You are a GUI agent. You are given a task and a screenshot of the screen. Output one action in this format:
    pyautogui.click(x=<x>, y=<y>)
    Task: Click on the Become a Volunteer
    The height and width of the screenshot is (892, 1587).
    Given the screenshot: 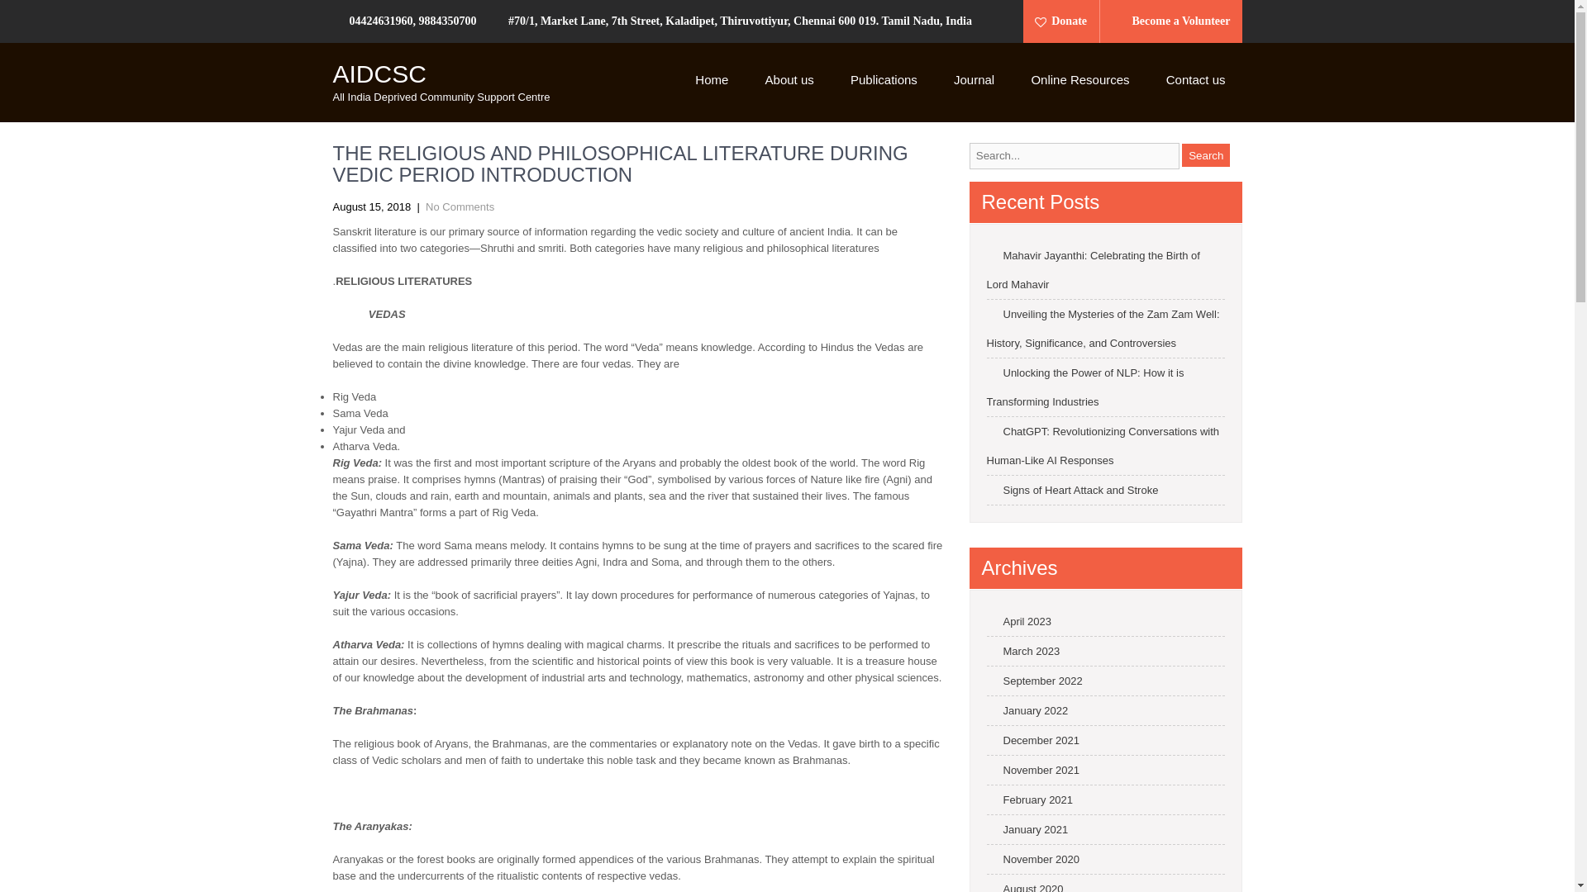 What is the action you would take?
    pyautogui.click(x=1173, y=21)
    